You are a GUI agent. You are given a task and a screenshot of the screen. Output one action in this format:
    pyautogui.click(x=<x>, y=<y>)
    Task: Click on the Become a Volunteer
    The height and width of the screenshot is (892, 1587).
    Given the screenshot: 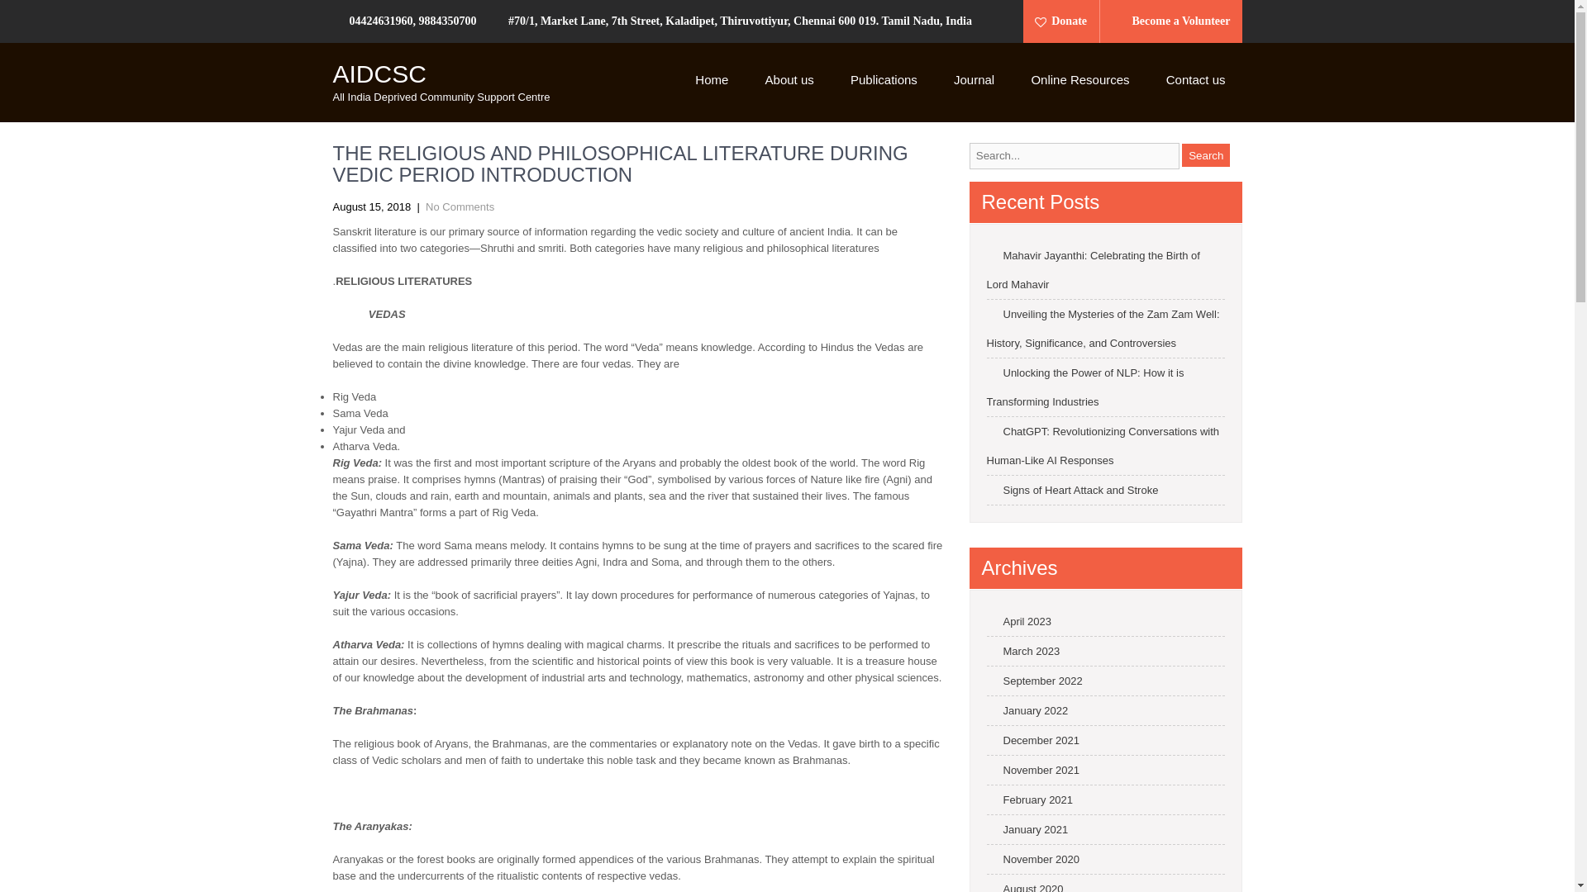 What is the action you would take?
    pyautogui.click(x=1173, y=21)
    